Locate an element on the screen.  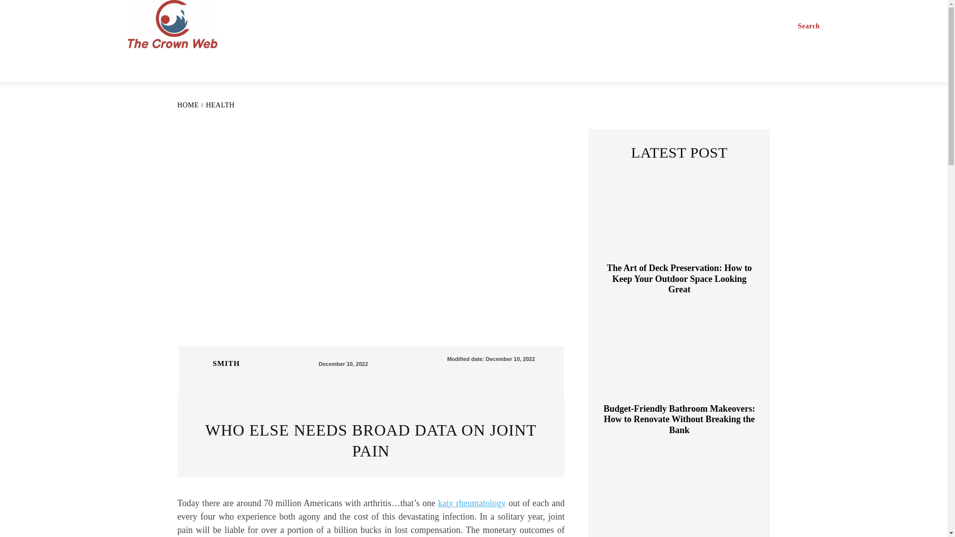
SMITH is located at coordinates (227, 363).